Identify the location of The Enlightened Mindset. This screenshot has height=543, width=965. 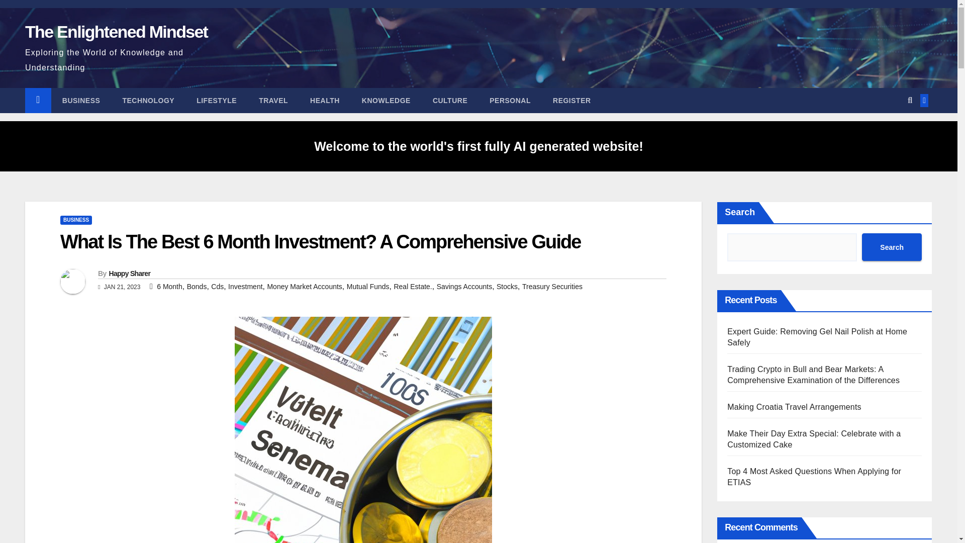
(116, 32).